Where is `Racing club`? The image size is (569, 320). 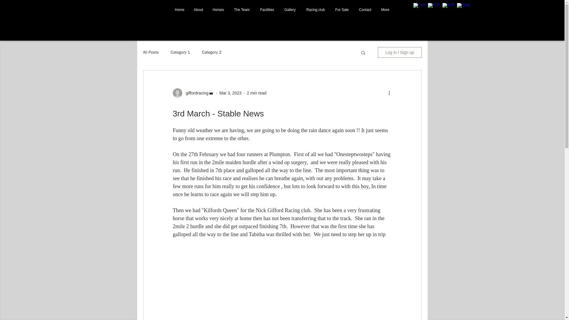 Racing club is located at coordinates (315, 9).